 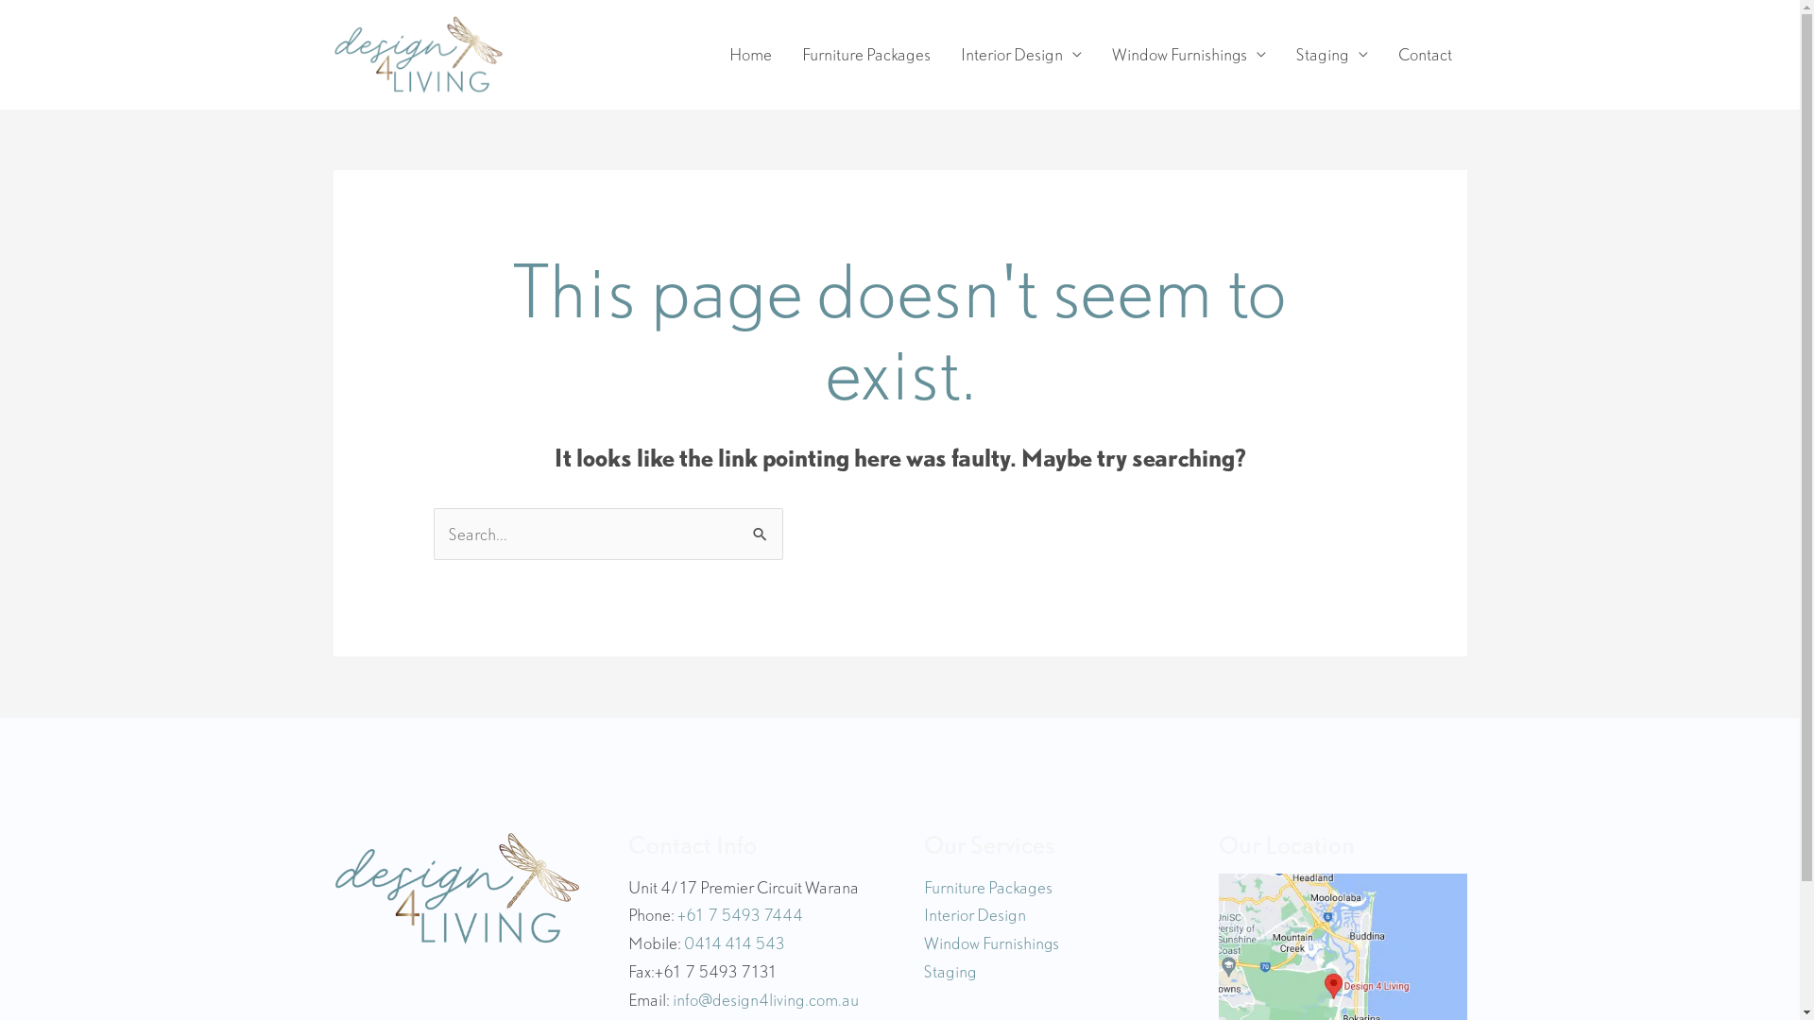 I want to click on info@design4living.com.au, so click(x=765, y=999).